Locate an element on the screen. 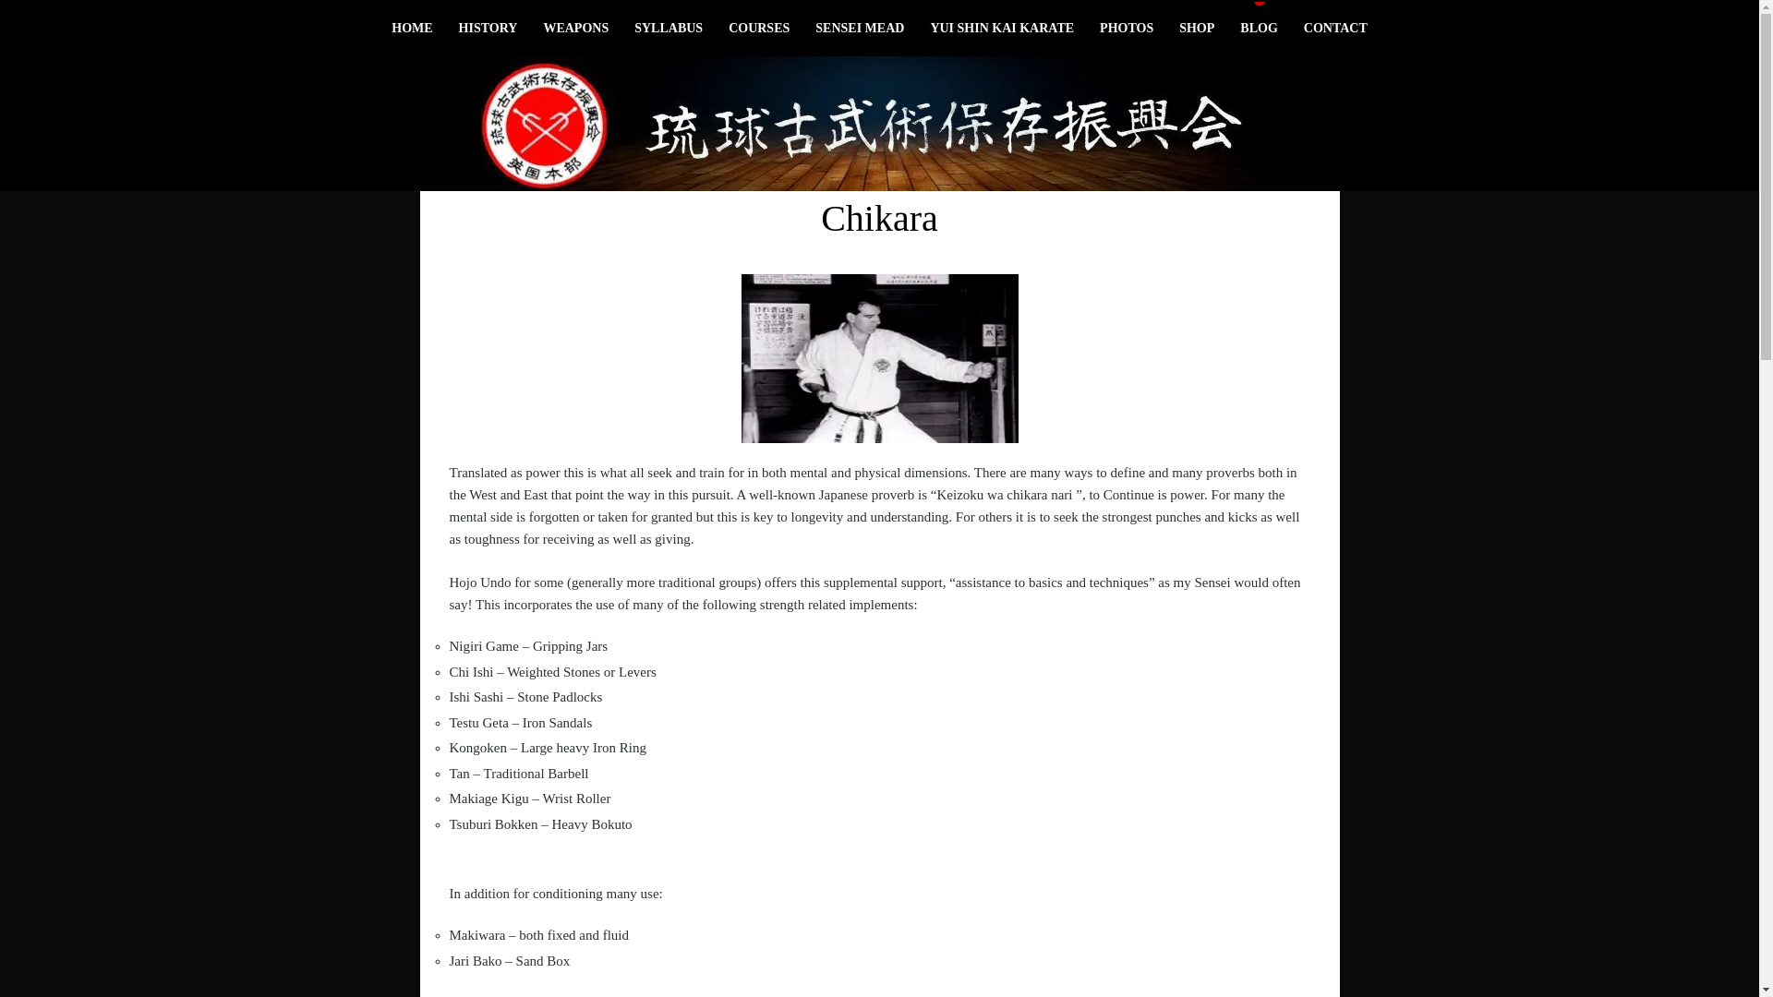 This screenshot has width=1773, height=997. CONTACT is located at coordinates (1335, 28).